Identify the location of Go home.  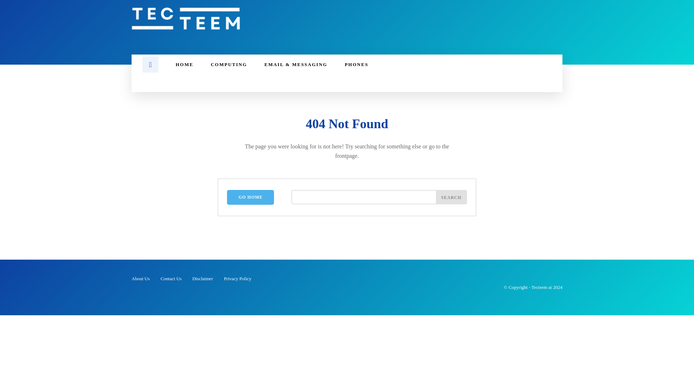
(250, 197).